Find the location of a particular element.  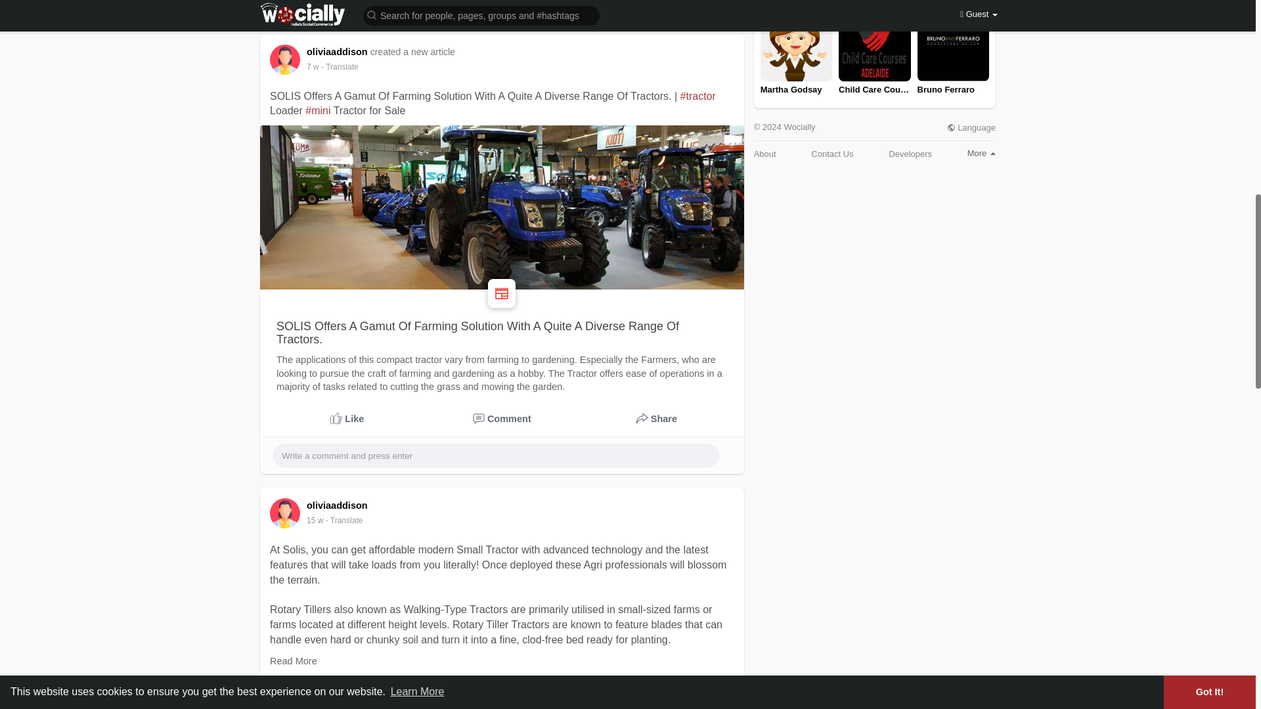

Translate is located at coordinates (344, 521).